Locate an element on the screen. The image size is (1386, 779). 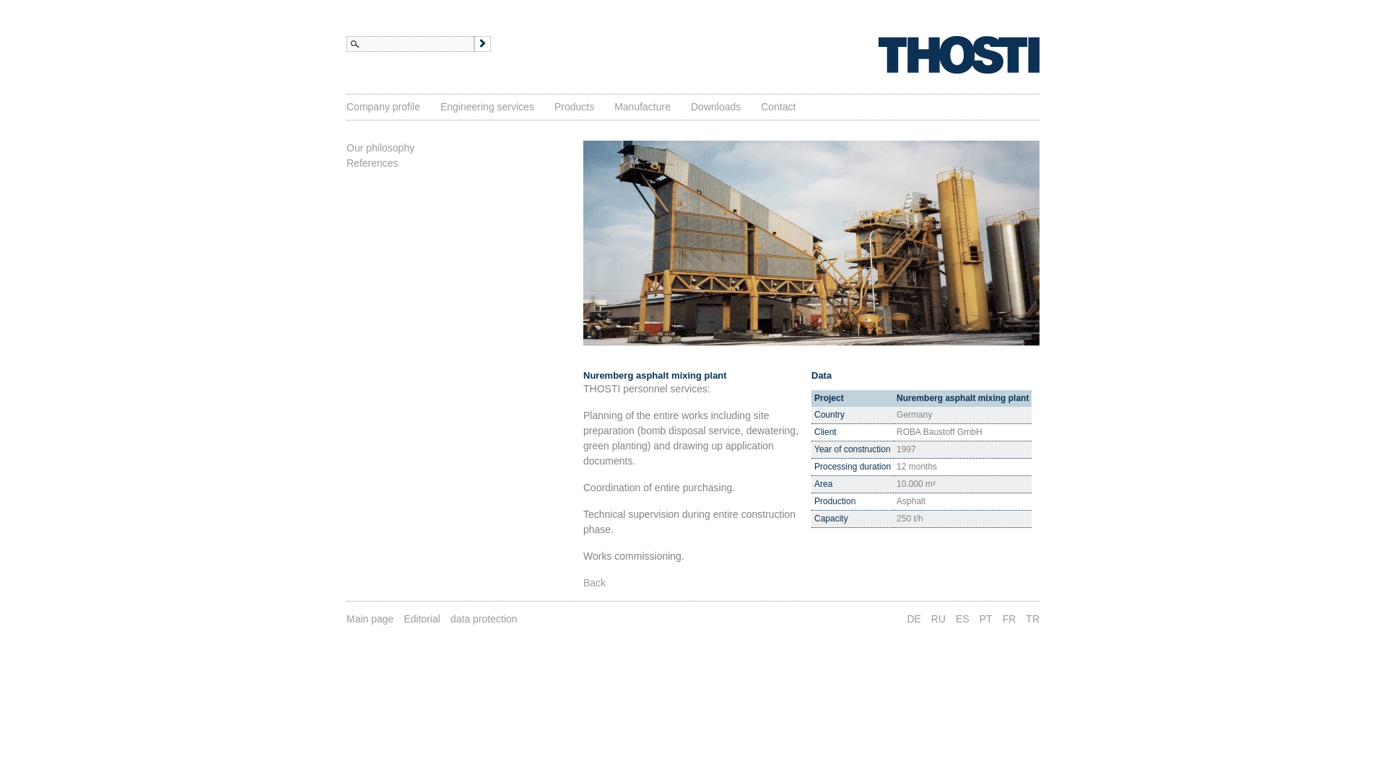
Our philosophy is located at coordinates (380, 147).